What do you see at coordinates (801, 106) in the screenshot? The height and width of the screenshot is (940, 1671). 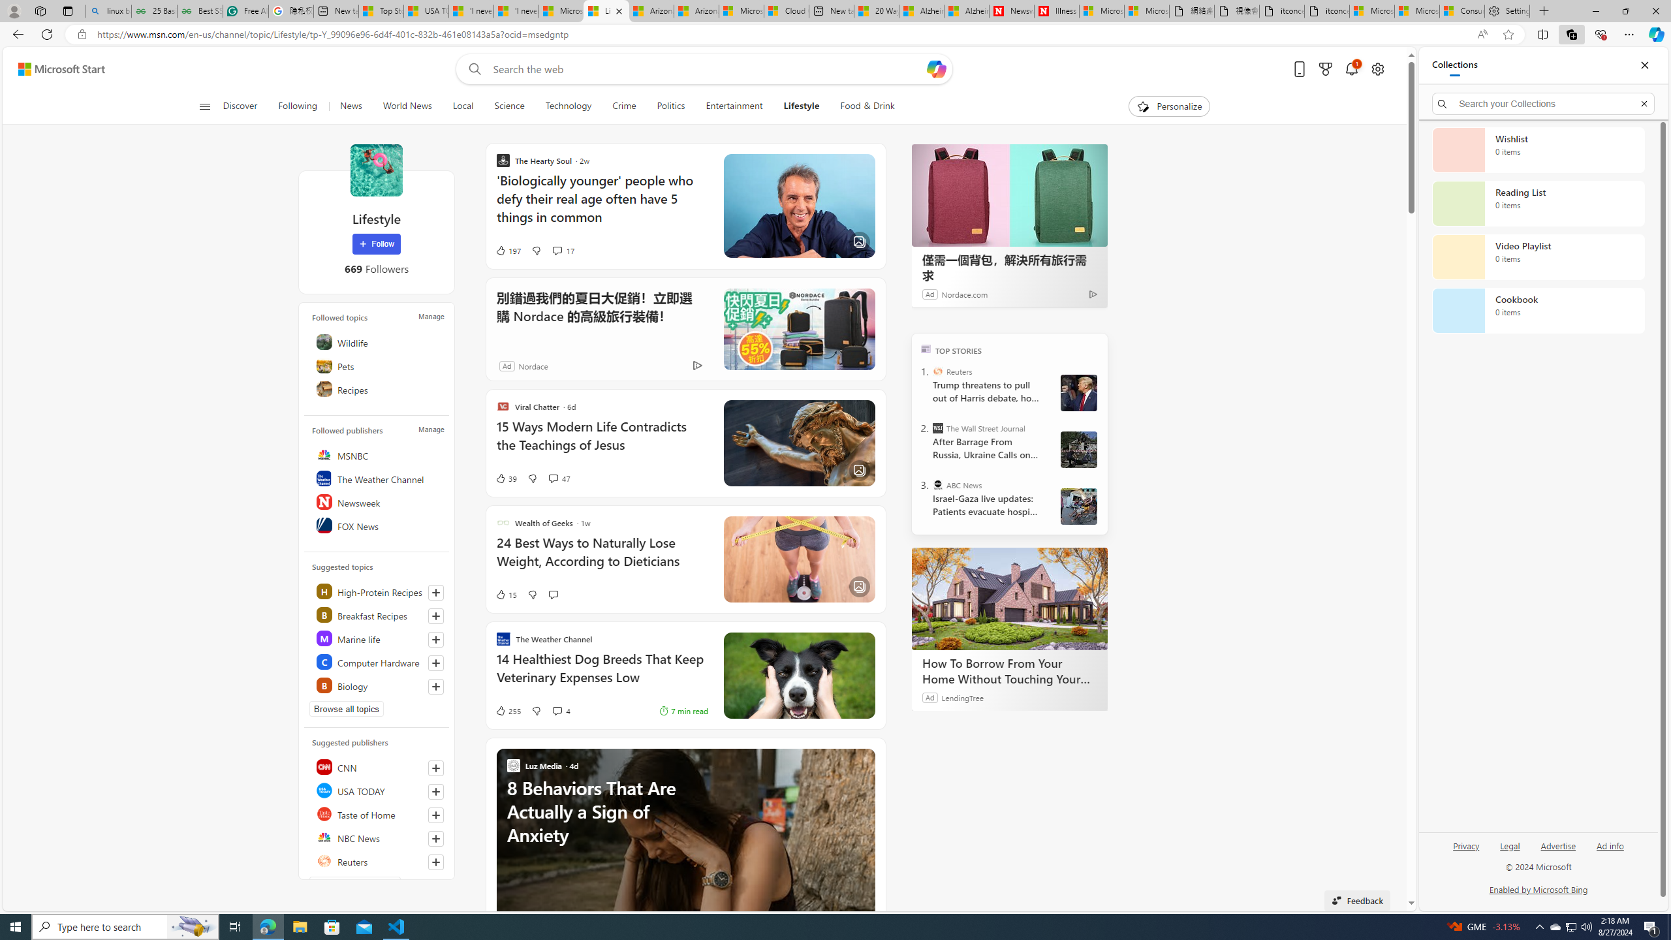 I see `Lifestyle` at bounding box center [801, 106].